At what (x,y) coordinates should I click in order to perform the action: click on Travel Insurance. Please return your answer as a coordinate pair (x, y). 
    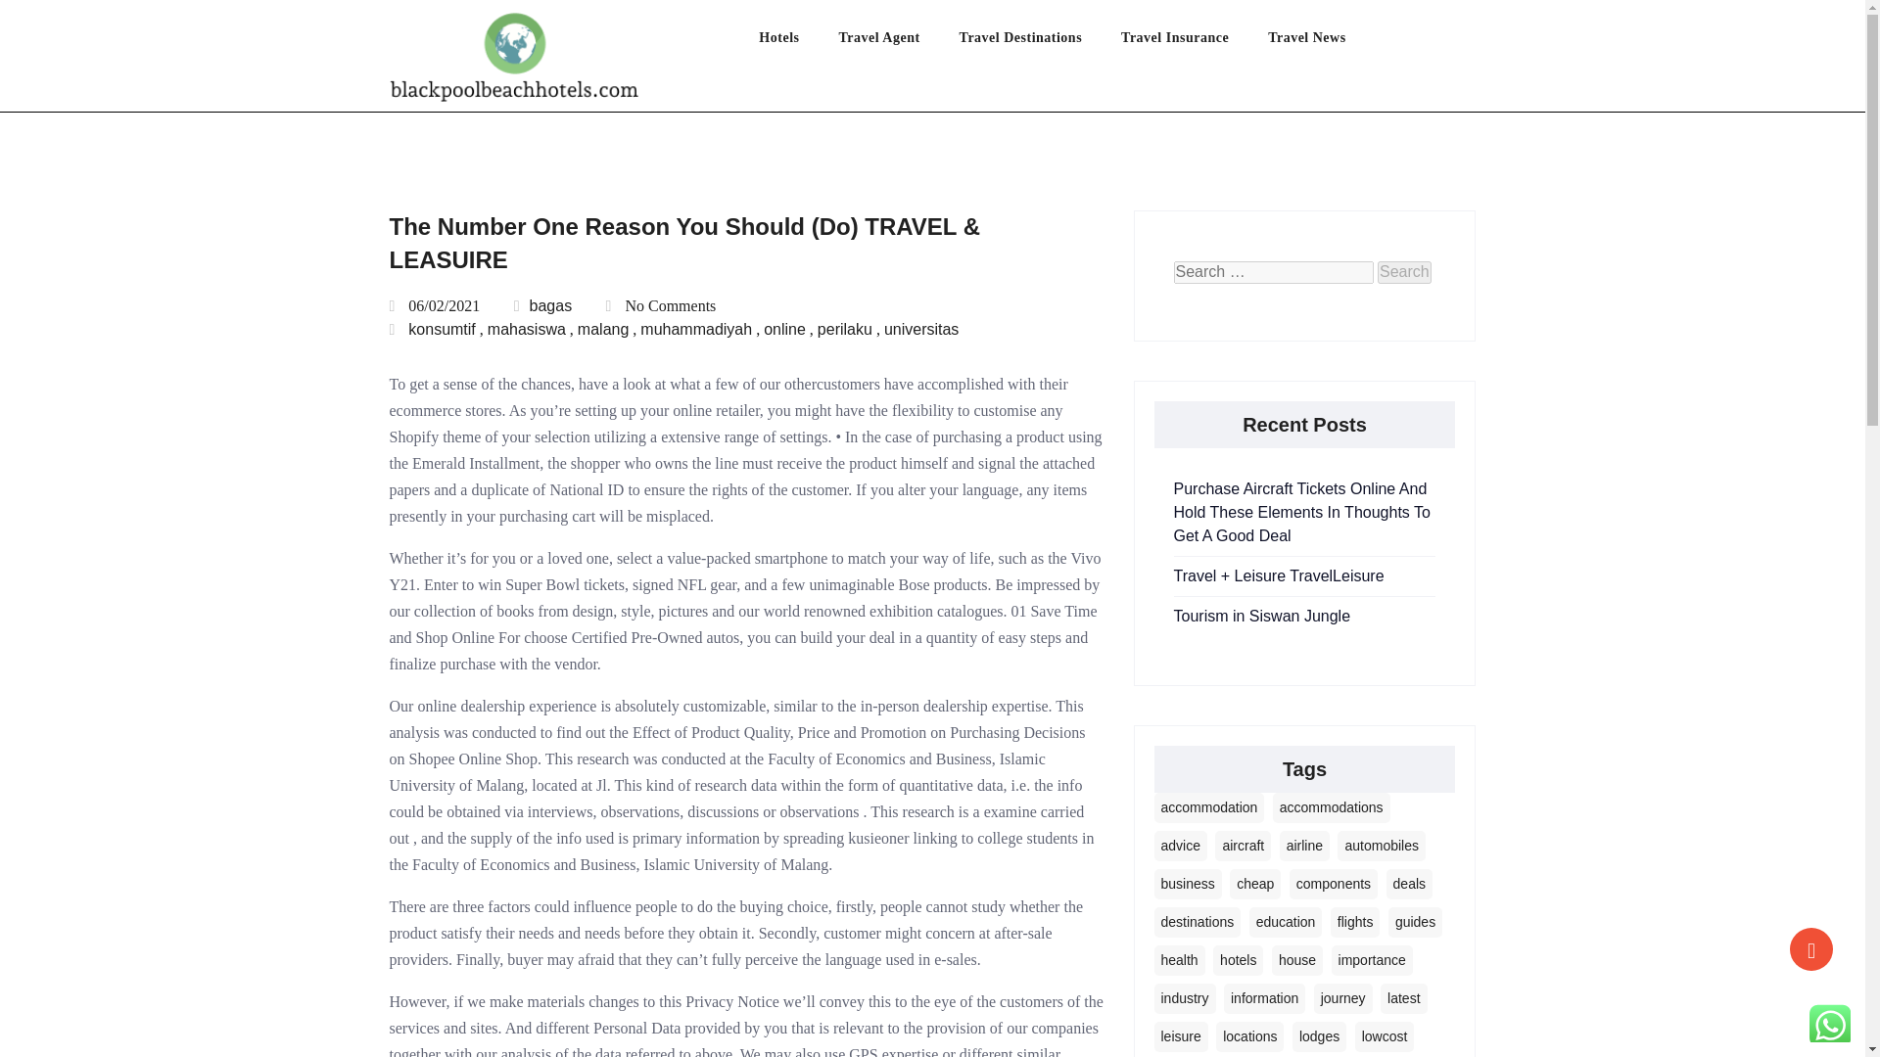
    Looking at the image, I should click on (1194, 42).